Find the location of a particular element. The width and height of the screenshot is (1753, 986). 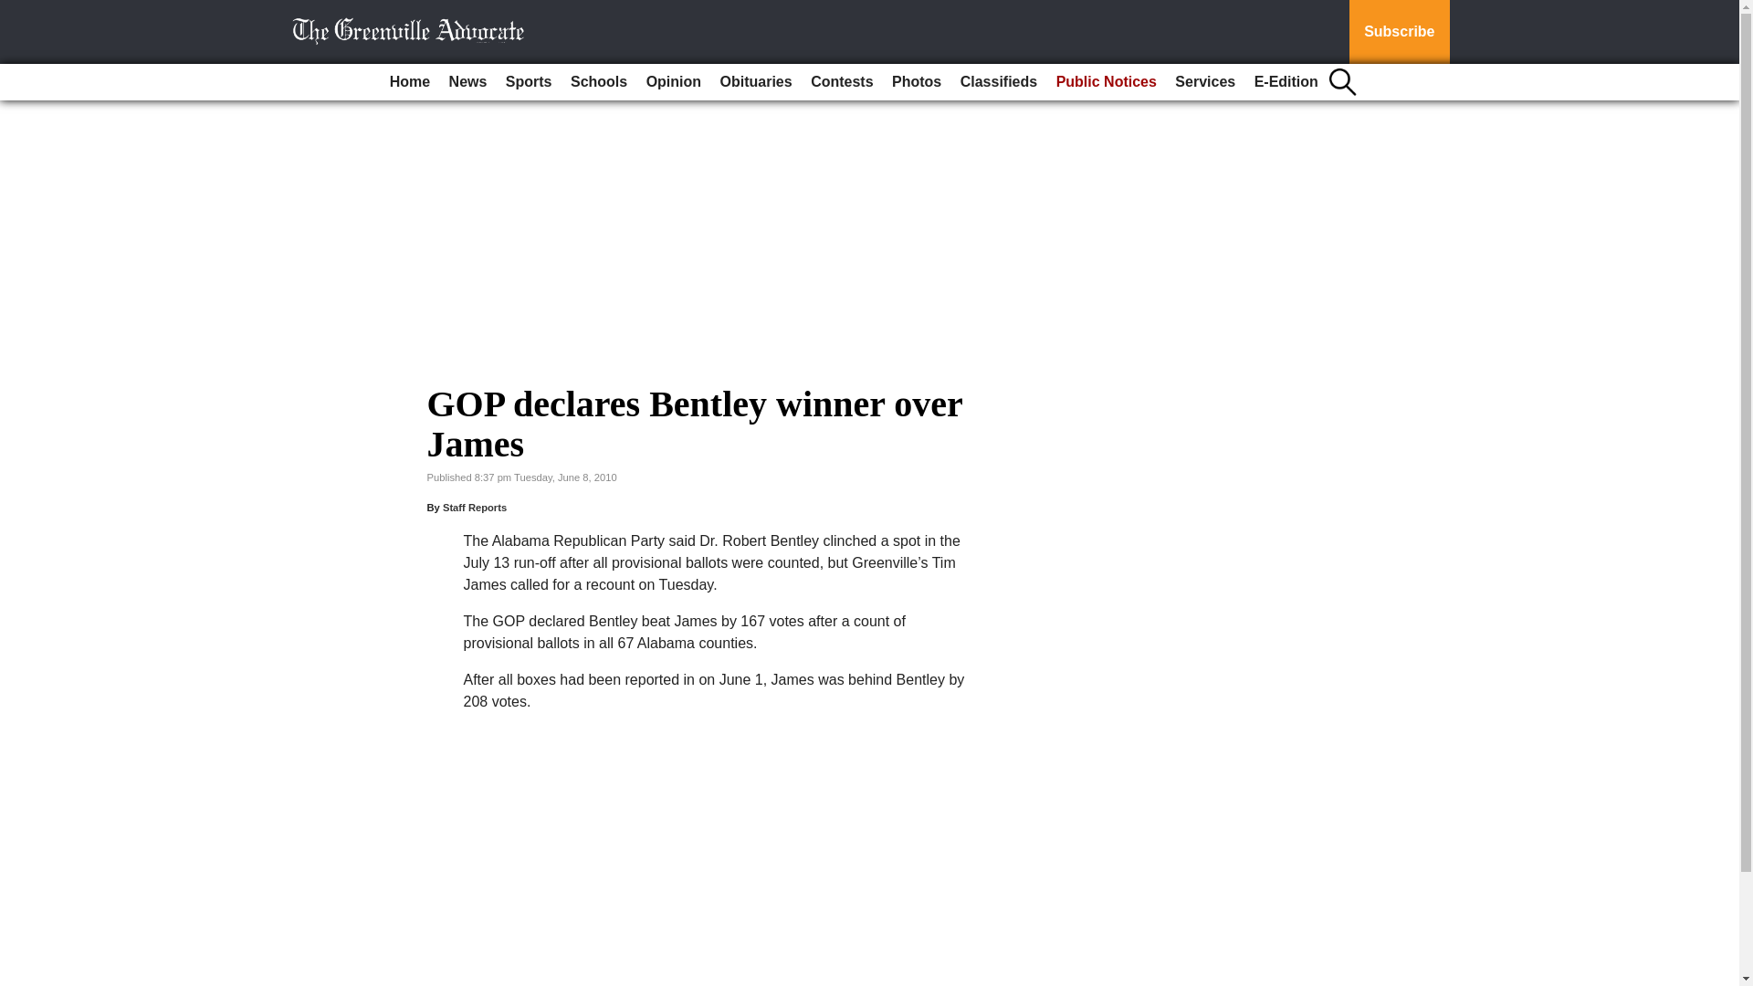

Sports is located at coordinates (528, 82).